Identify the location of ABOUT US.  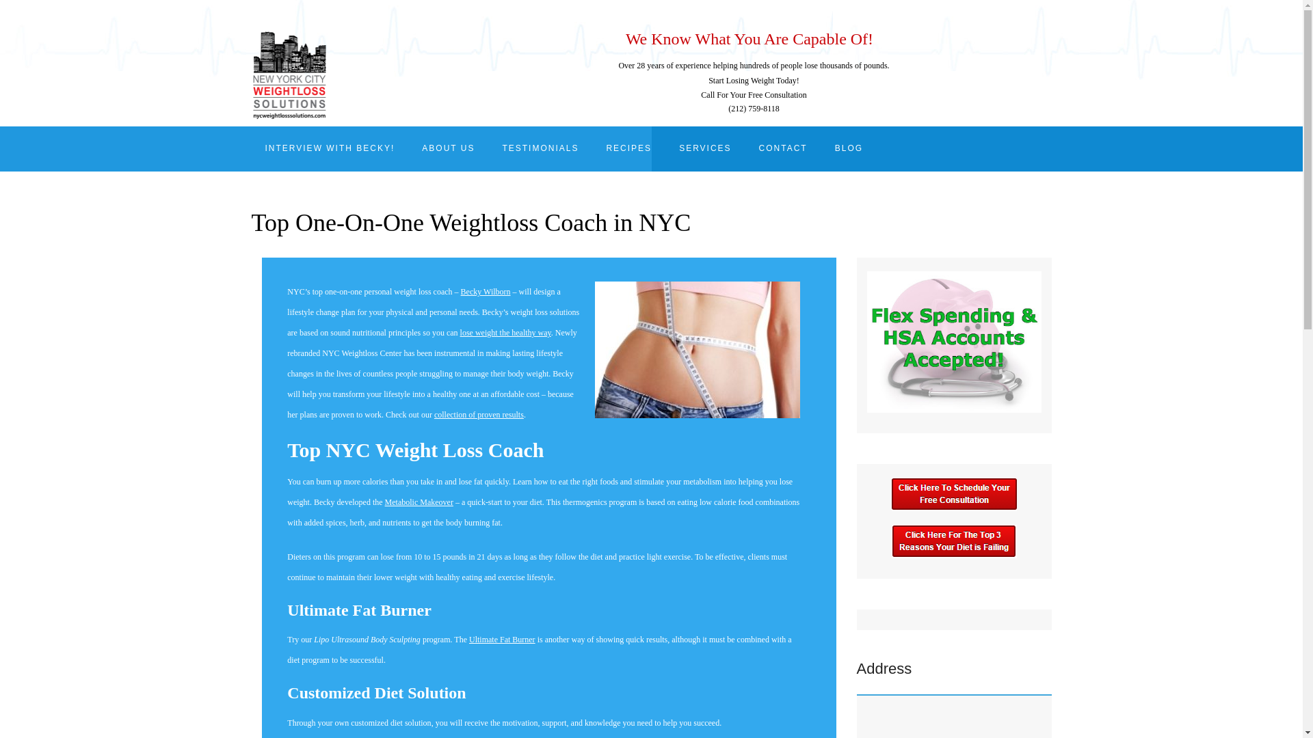
(449, 148).